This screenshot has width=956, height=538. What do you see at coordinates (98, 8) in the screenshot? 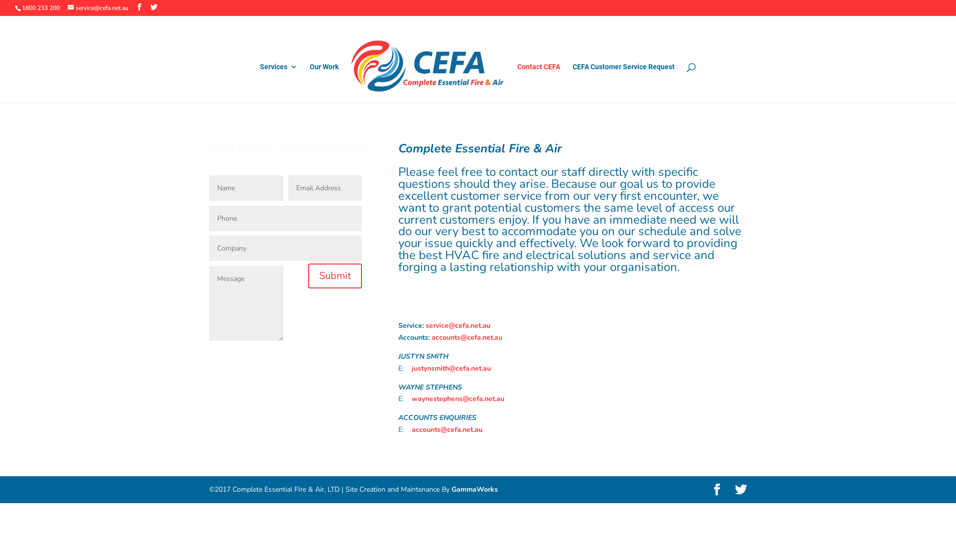
I see `service@cefa.net.au` at bounding box center [98, 8].